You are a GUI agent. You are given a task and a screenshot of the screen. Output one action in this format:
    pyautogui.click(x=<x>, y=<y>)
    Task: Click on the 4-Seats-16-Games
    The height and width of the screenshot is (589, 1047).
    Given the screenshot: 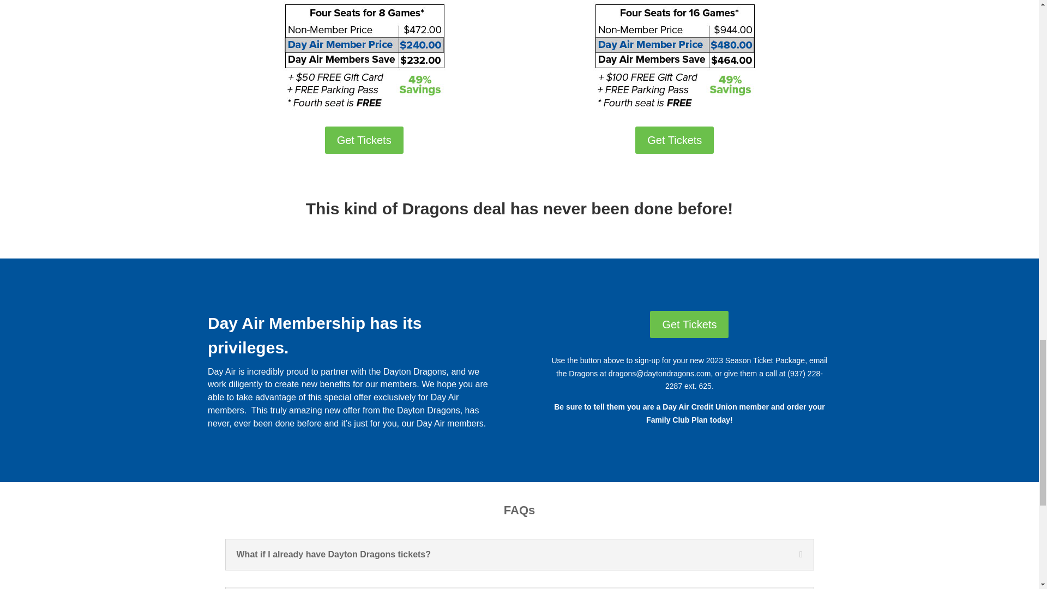 What is the action you would take?
    pyautogui.click(x=674, y=56)
    